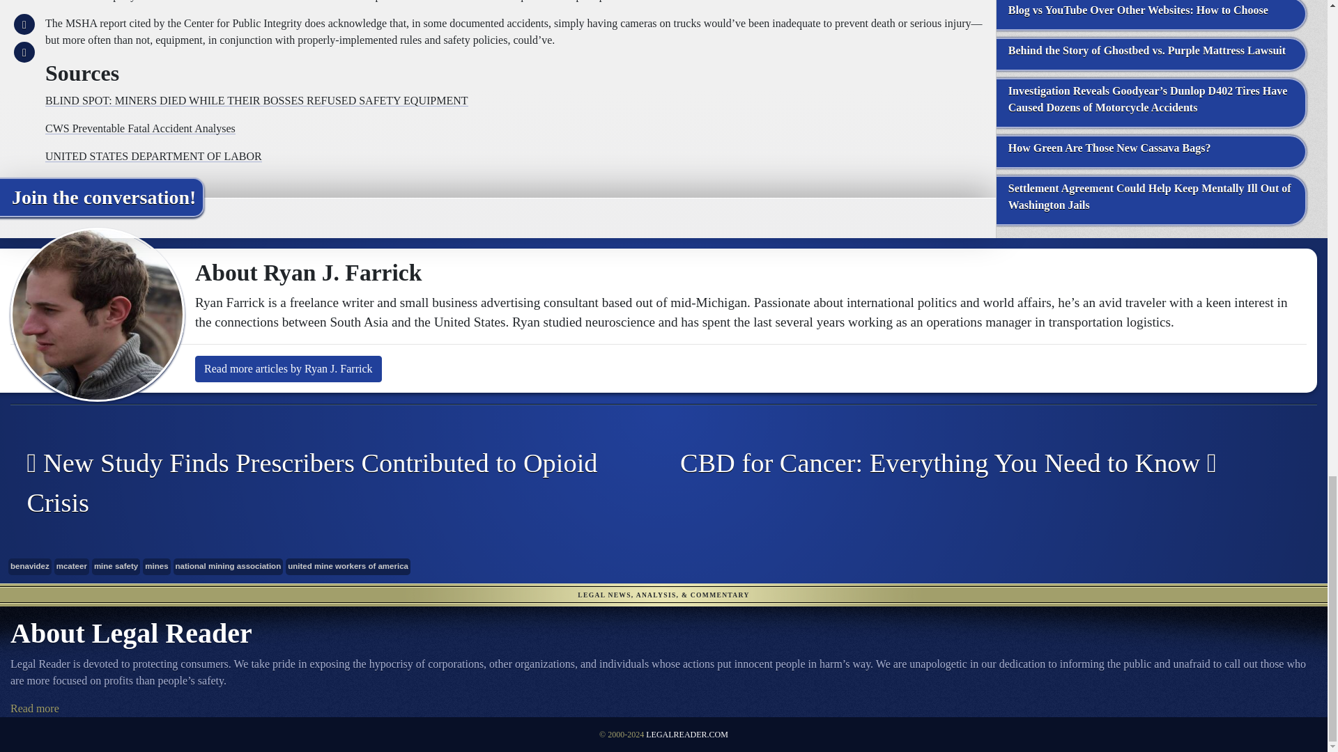 Image resolution: width=1338 pixels, height=752 pixels. Describe the element at coordinates (326, 483) in the screenshot. I see ` New Study Finds Prescribers Contributed to Opioid Crisis` at that location.